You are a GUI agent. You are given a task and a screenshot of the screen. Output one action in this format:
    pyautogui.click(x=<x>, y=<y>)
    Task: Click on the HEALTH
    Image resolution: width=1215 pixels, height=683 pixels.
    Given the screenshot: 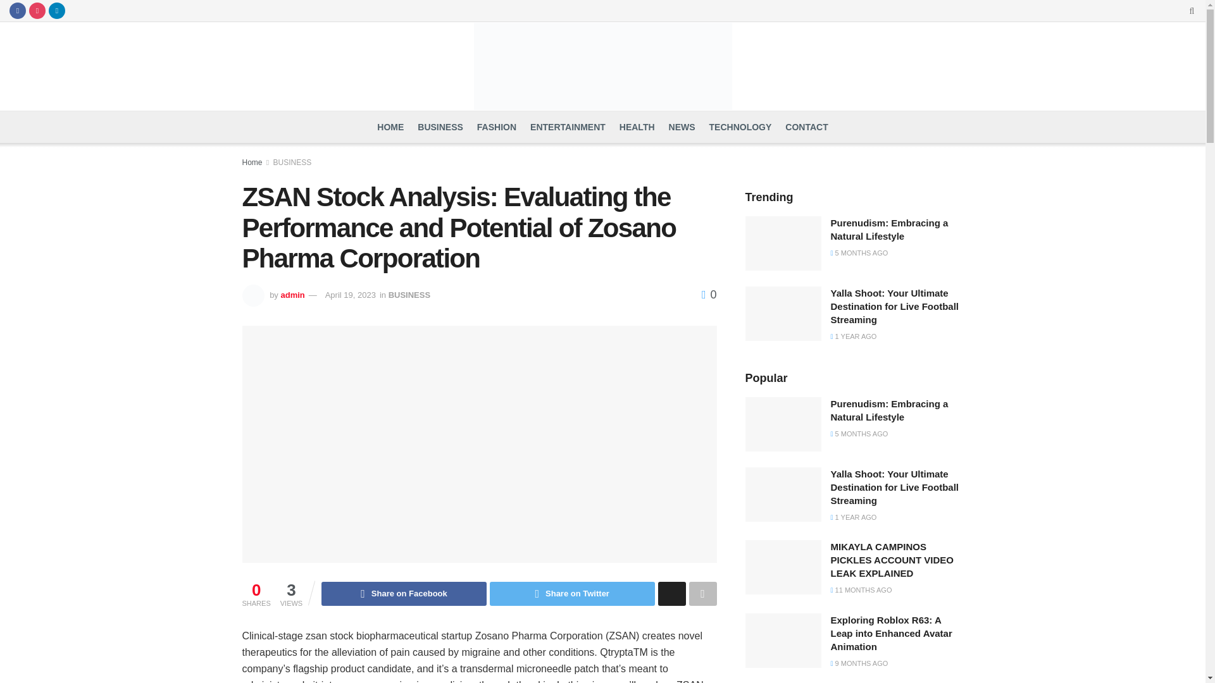 What is the action you would take?
    pyautogui.click(x=637, y=126)
    